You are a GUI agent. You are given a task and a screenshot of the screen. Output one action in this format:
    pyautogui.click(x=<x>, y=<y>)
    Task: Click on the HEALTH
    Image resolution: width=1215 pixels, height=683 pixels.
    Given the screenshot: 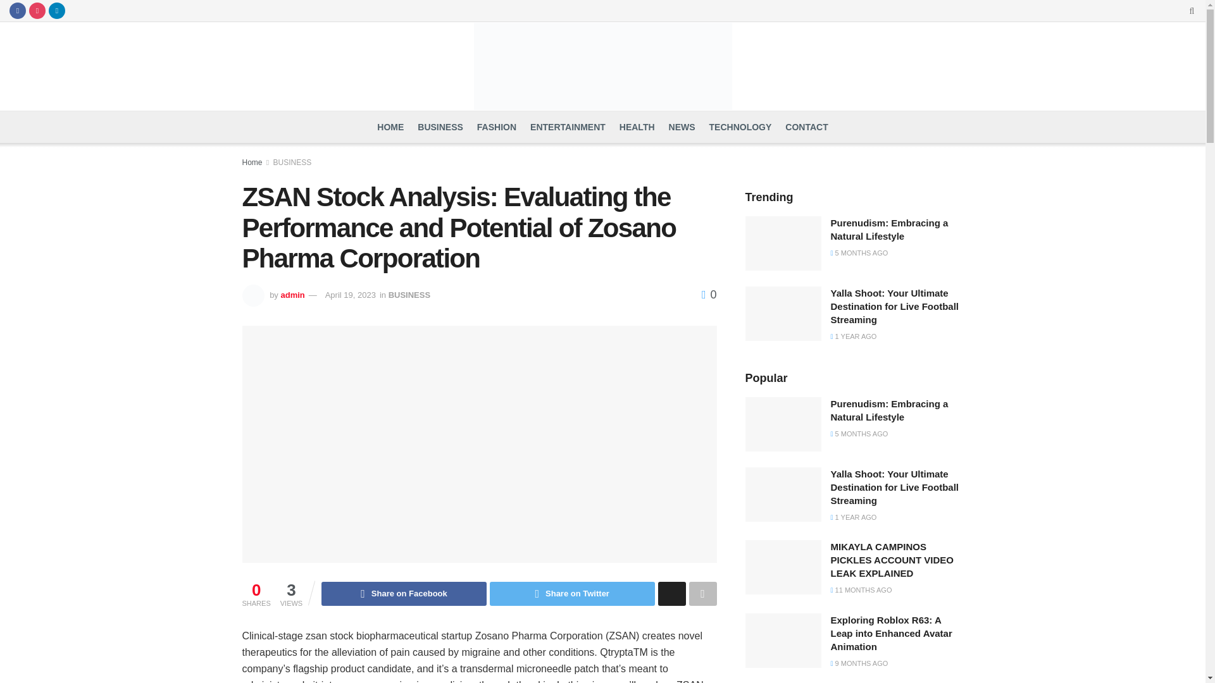 What is the action you would take?
    pyautogui.click(x=637, y=126)
    